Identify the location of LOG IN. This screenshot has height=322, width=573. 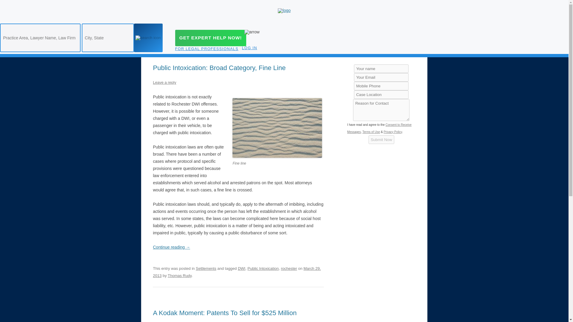
(251, 49).